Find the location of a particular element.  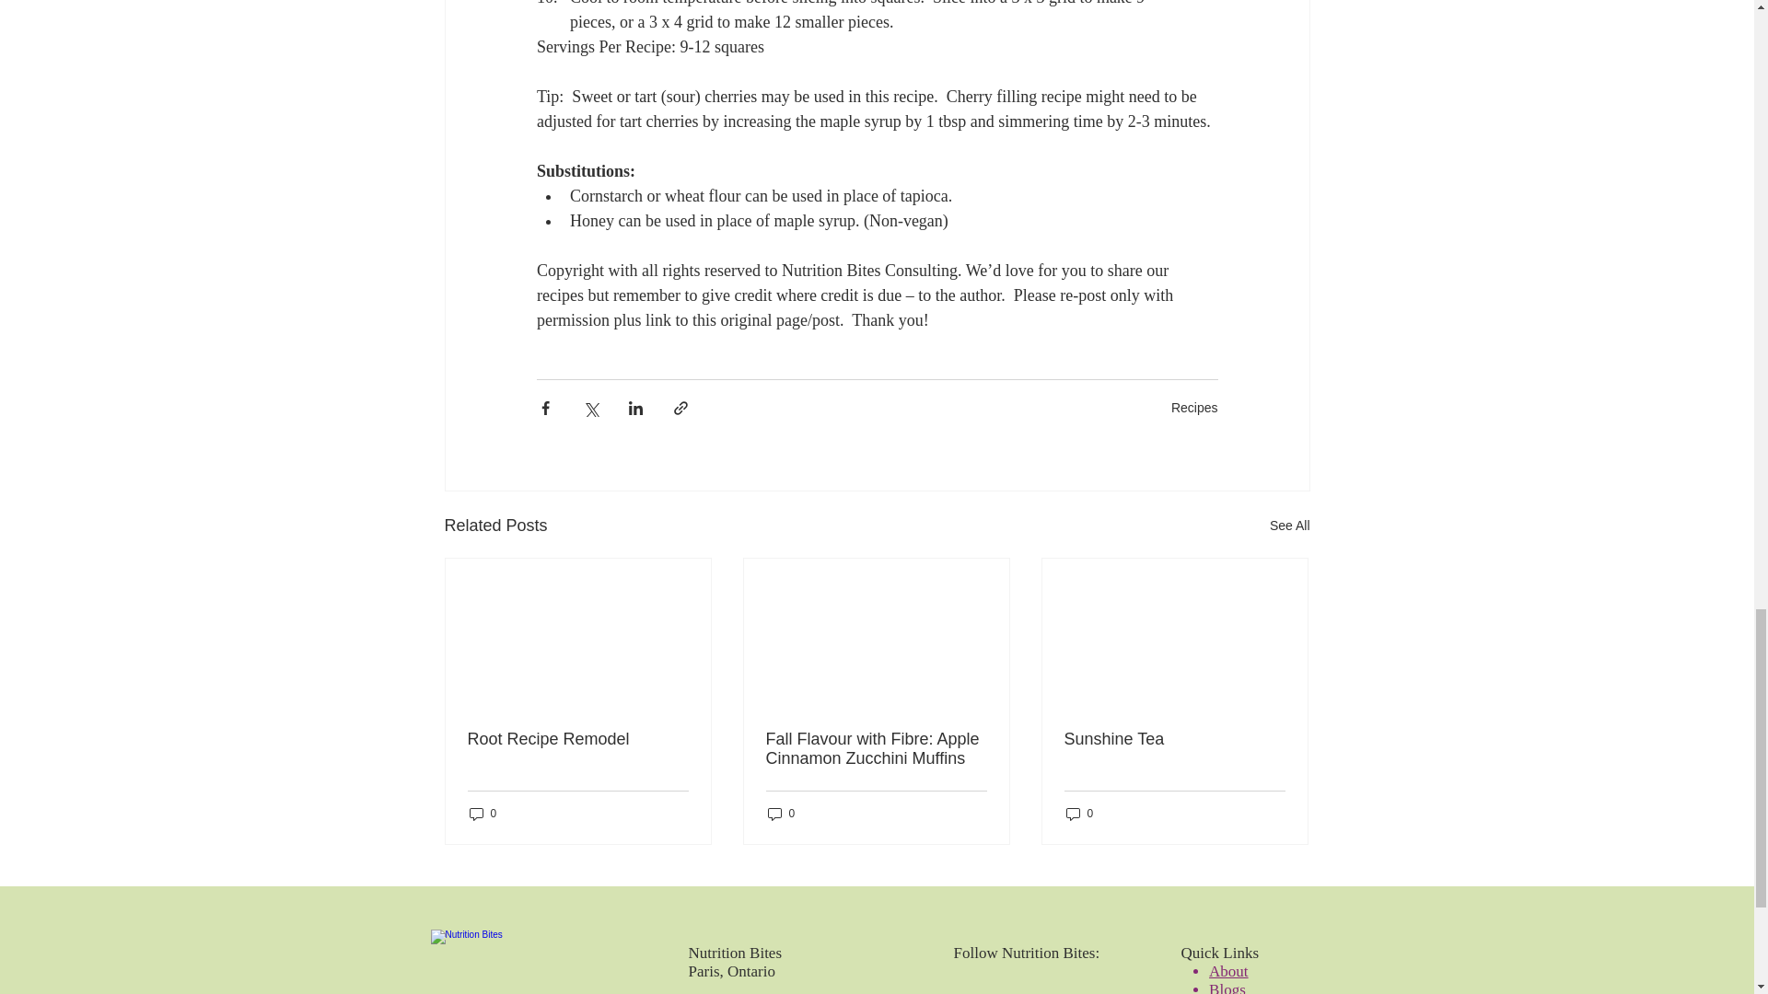

See All is located at coordinates (1289, 526).